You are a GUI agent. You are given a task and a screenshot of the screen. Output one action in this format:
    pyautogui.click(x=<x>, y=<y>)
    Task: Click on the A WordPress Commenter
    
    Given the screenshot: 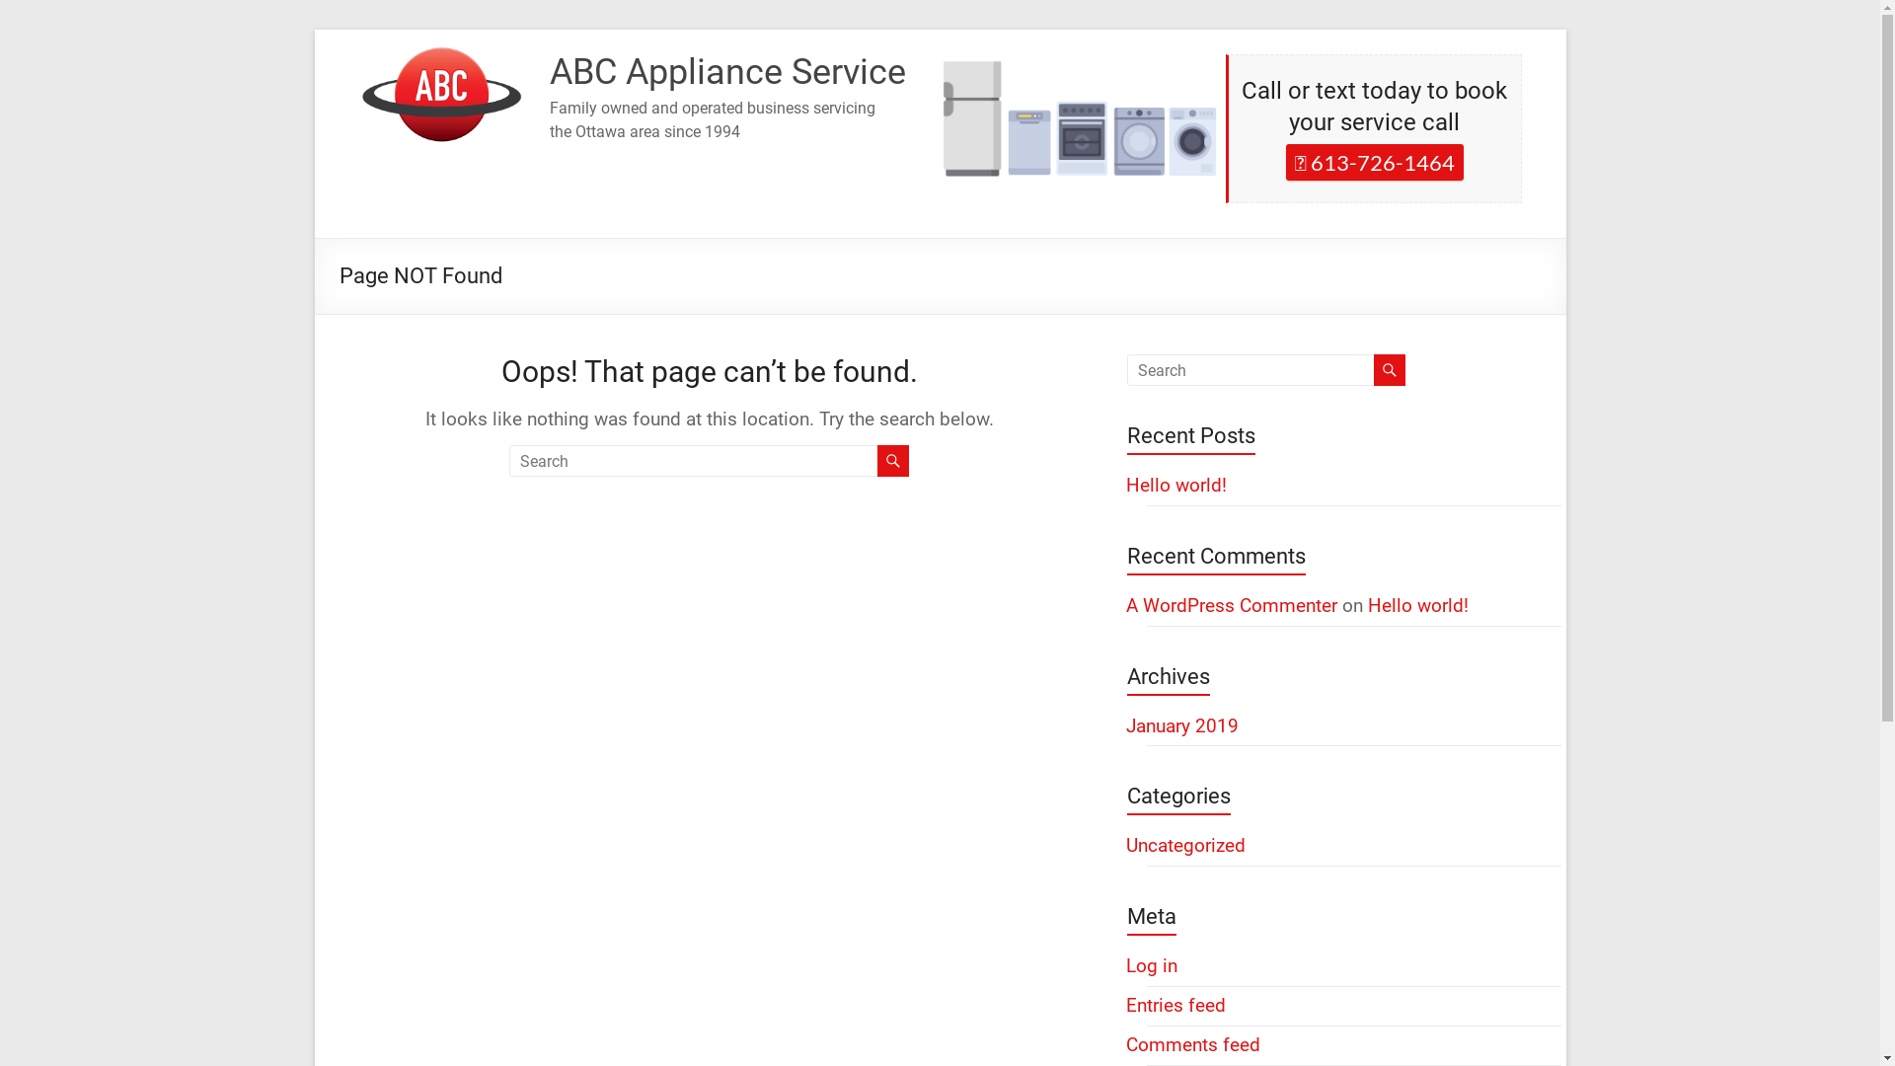 What is the action you would take?
    pyautogui.click(x=1231, y=606)
    